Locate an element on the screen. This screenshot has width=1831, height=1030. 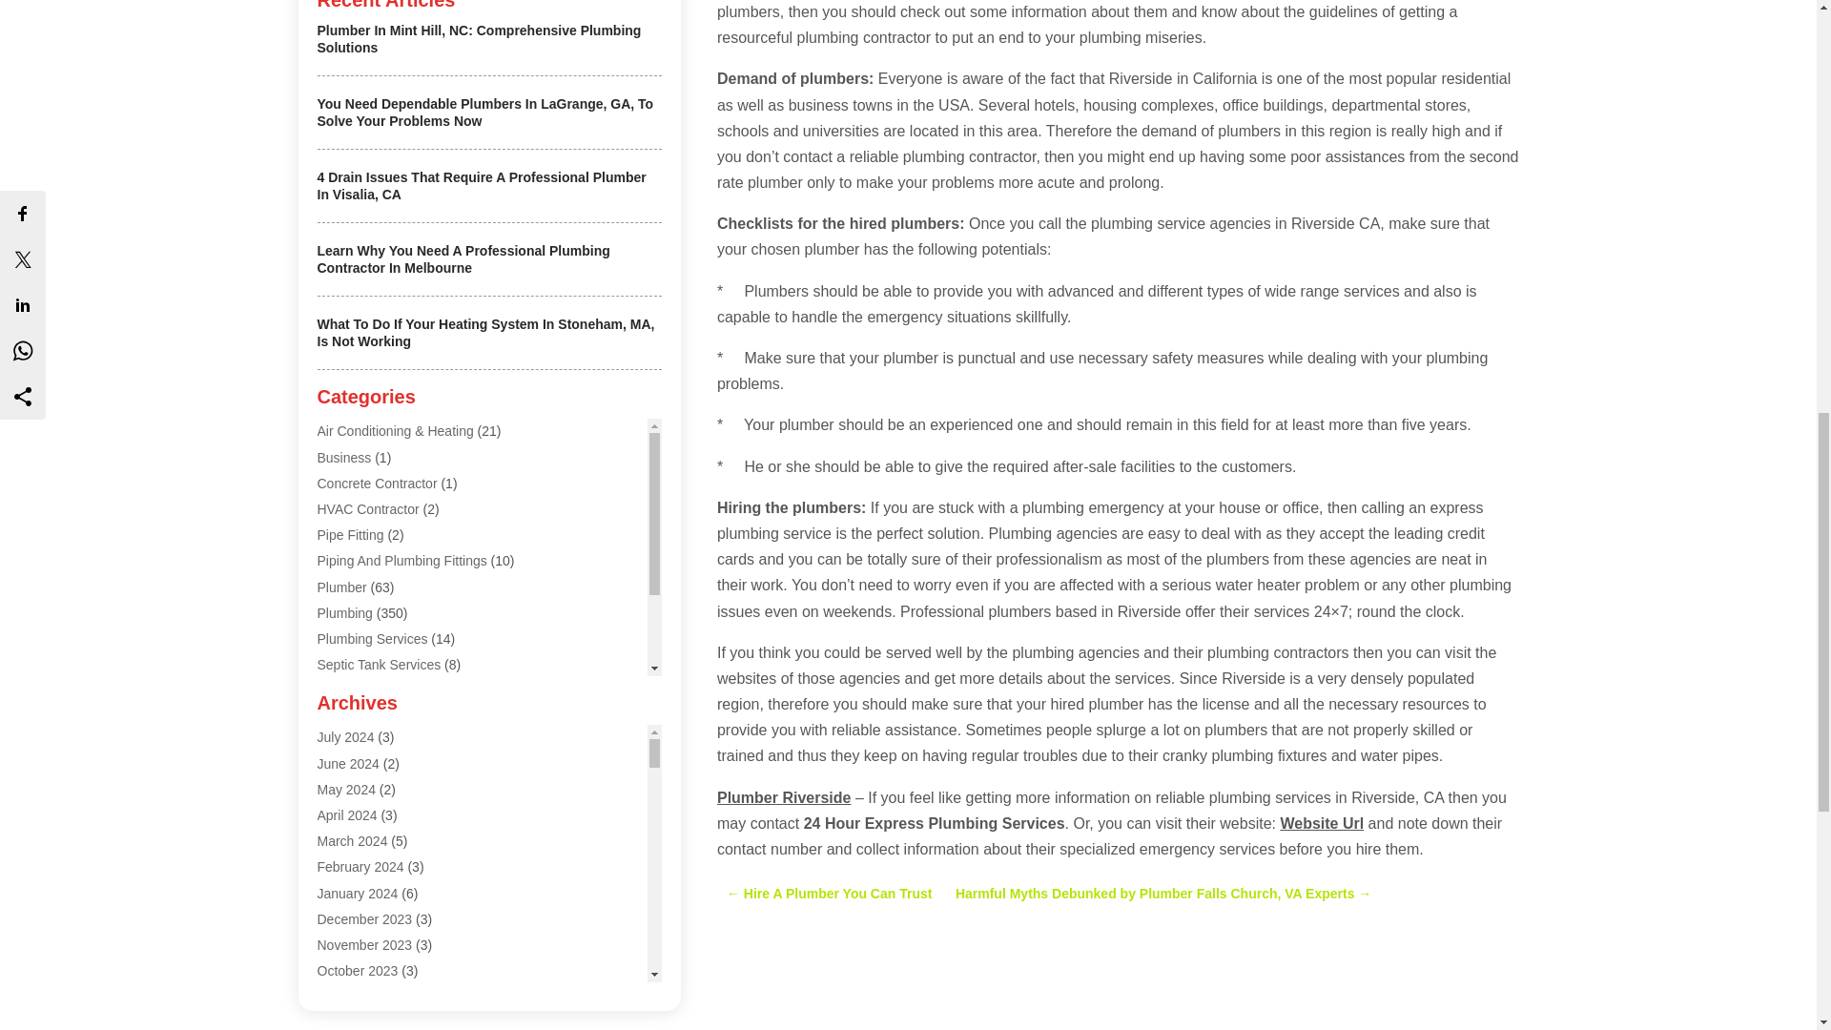
HVAC Contractor is located at coordinates (368, 509).